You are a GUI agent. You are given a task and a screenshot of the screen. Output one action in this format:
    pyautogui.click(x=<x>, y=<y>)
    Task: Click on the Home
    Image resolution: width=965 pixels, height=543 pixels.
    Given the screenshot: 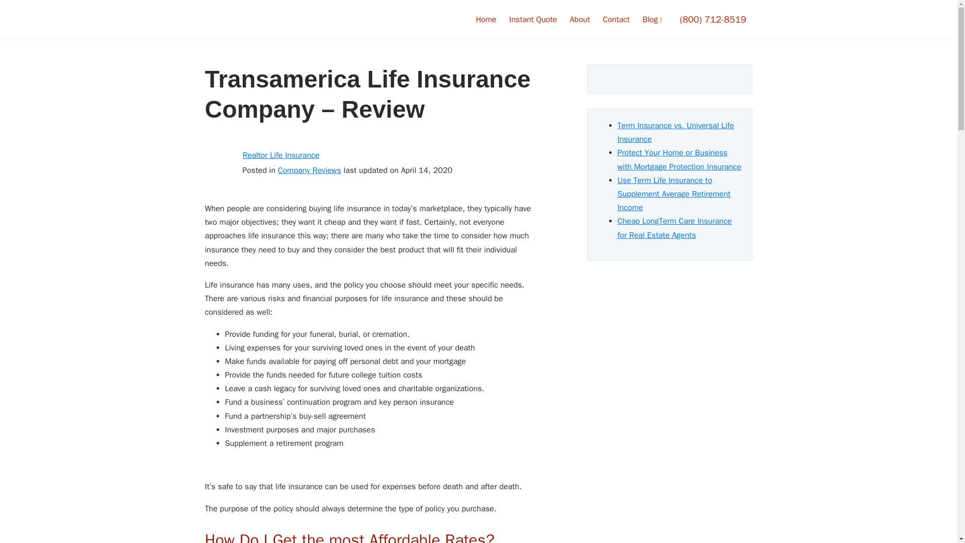 What is the action you would take?
    pyautogui.click(x=486, y=20)
    